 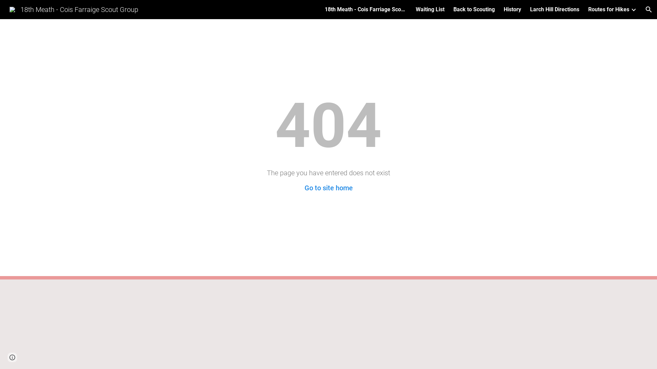 What do you see at coordinates (513, 10) in the screenshot?
I see `History` at bounding box center [513, 10].